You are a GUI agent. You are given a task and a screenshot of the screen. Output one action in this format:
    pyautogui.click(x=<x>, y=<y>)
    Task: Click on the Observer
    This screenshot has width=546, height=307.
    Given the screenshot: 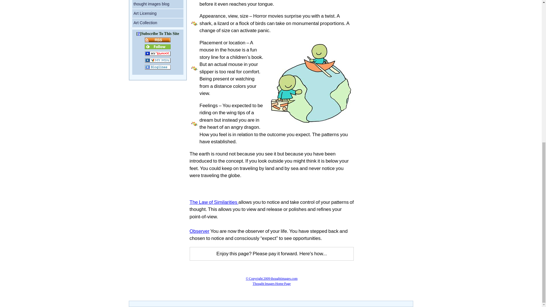 What is the action you would take?
    pyautogui.click(x=199, y=231)
    